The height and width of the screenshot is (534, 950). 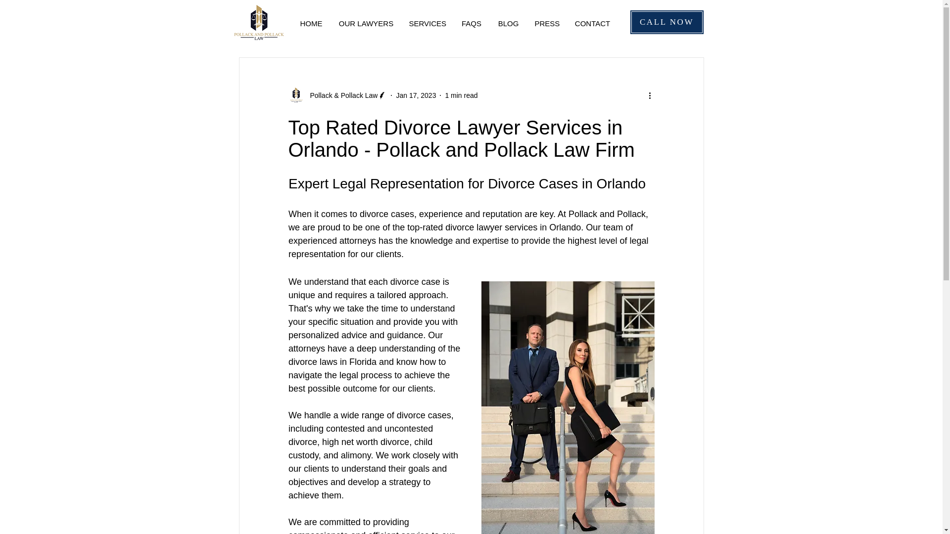 I want to click on PRESS, so click(x=547, y=24).